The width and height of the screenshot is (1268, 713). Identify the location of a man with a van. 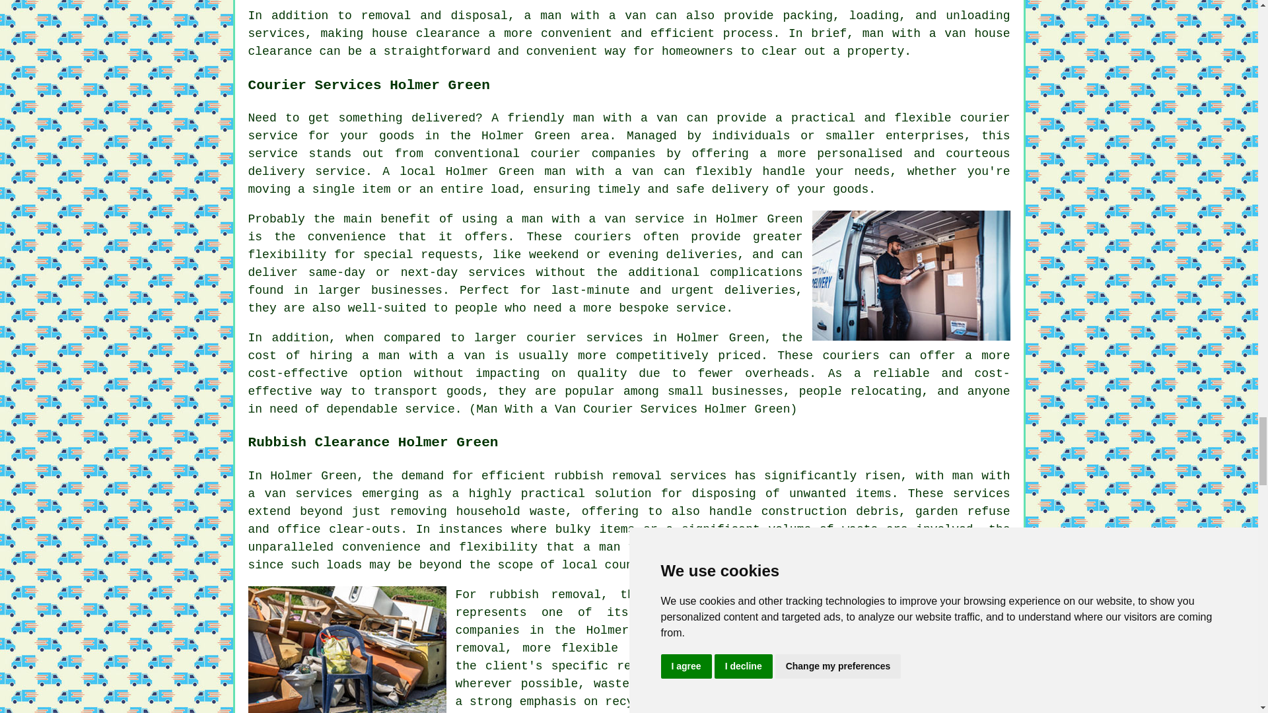
(585, 16).